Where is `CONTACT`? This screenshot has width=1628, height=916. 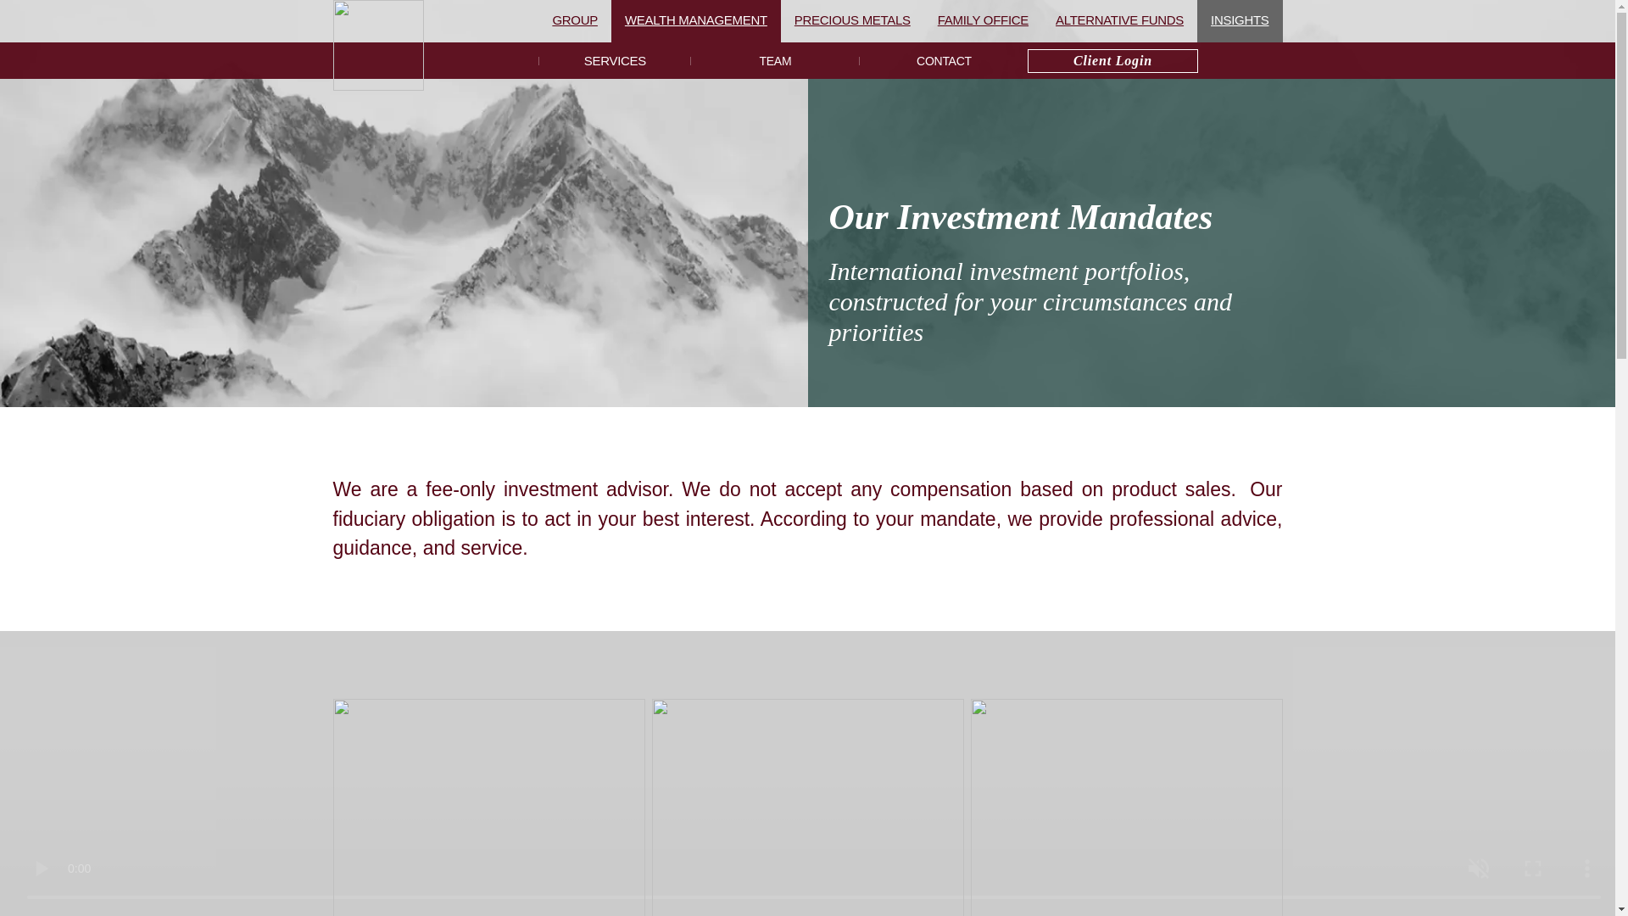 CONTACT is located at coordinates (943, 59).